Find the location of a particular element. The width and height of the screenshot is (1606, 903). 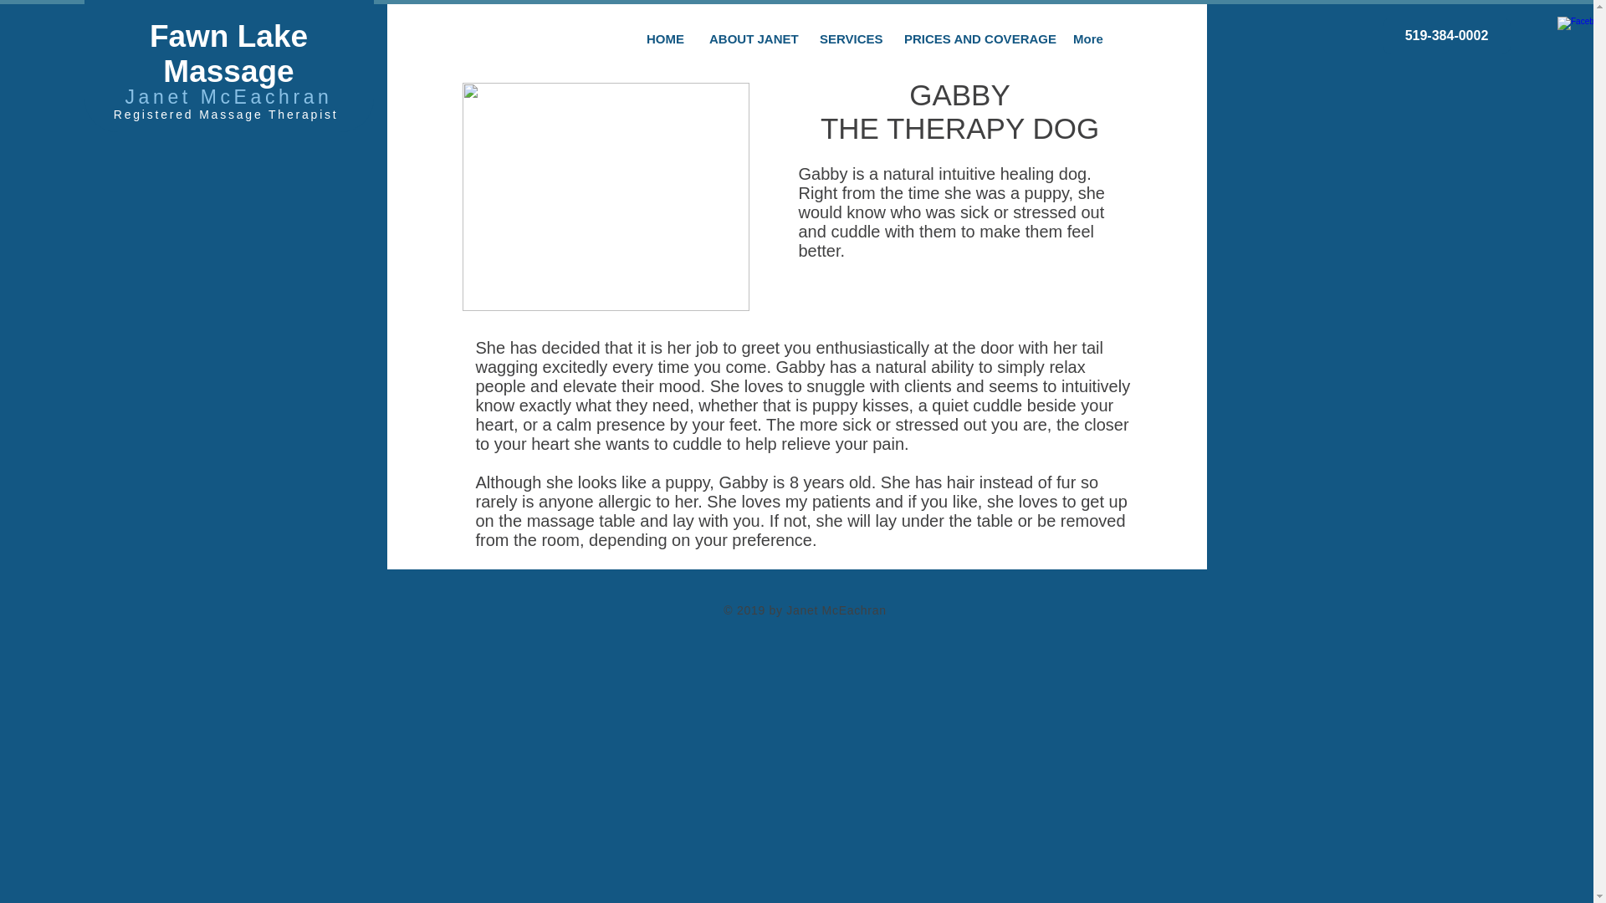

HOME is located at coordinates (664, 38).